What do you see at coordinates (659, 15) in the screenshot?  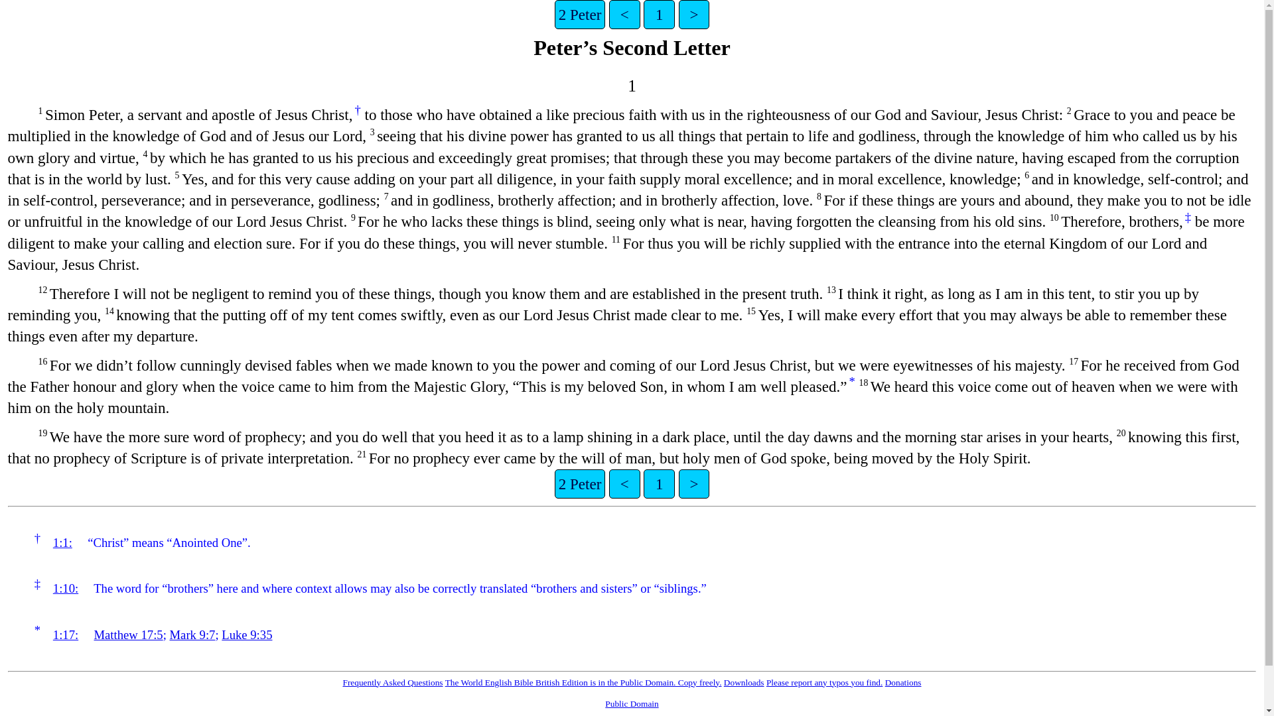 I see `1` at bounding box center [659, 15].